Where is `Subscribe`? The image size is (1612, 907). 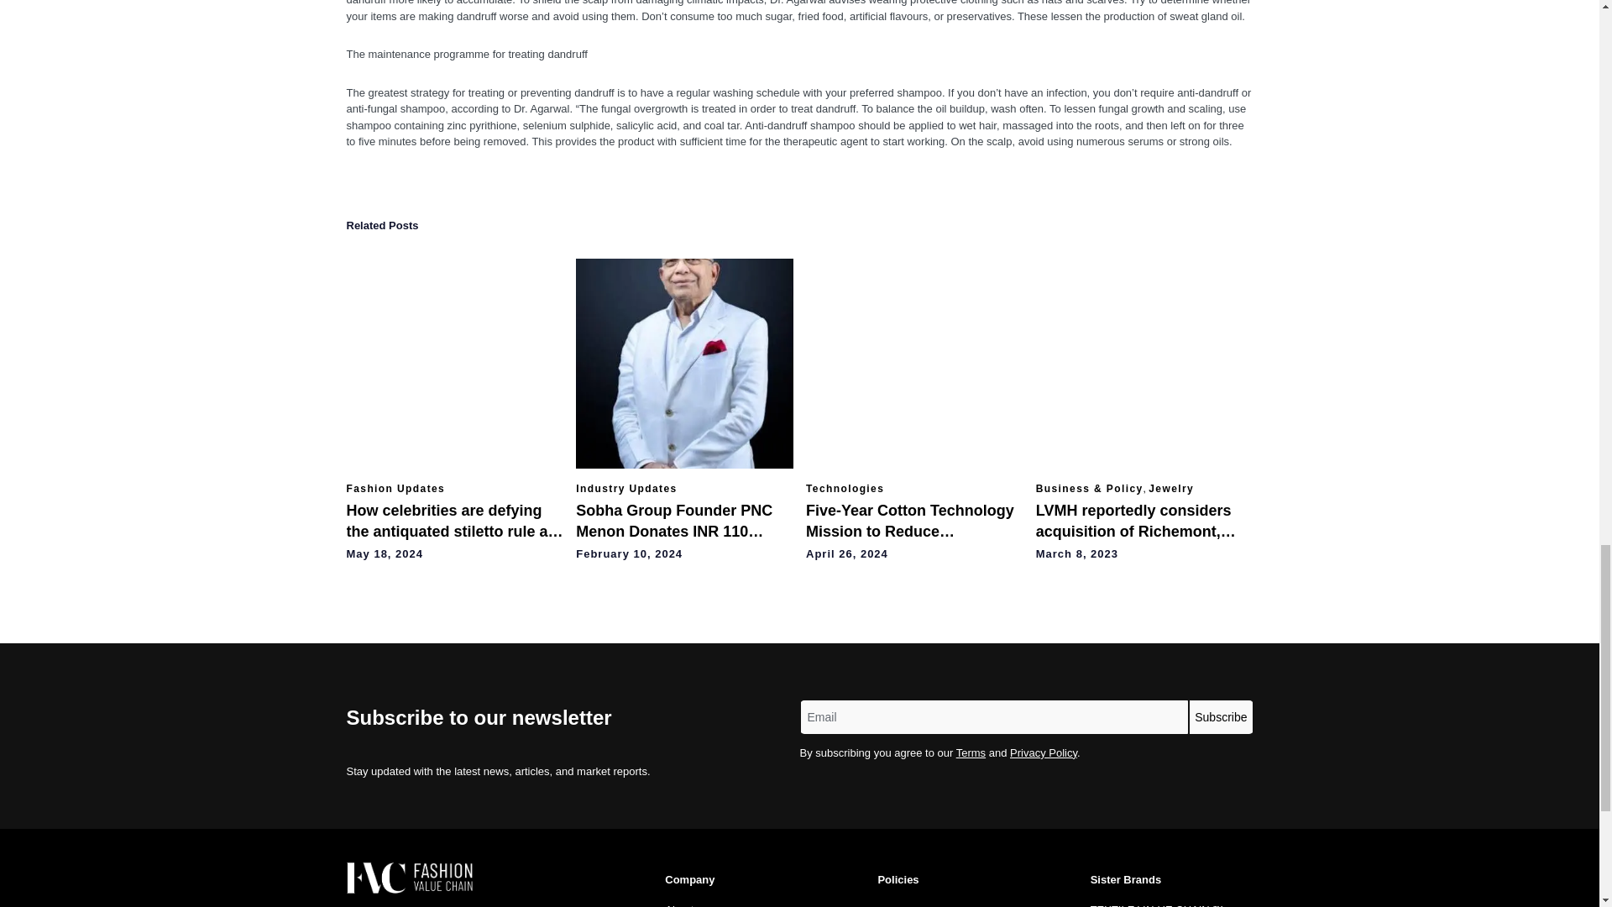 Subscribe is located at coordinates (1221, 716).